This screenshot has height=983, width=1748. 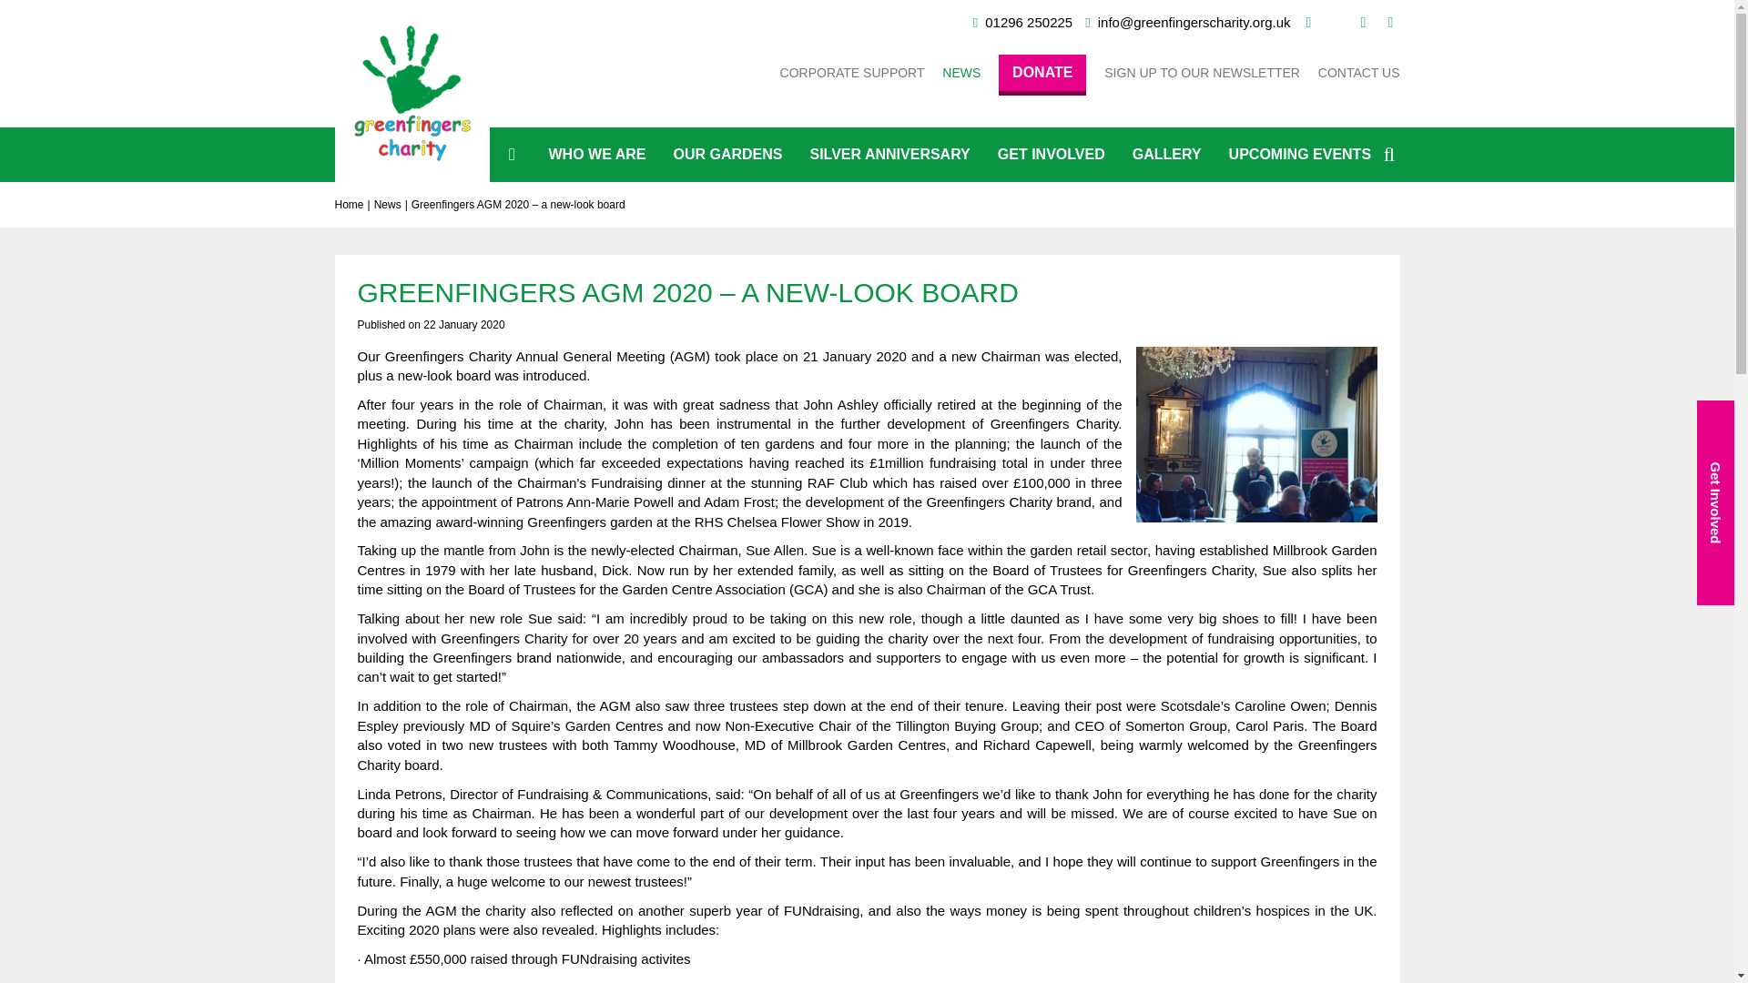 I want to click on SIGN UP TO OUR NEWSLETTER, so click(x=1202, y=73).